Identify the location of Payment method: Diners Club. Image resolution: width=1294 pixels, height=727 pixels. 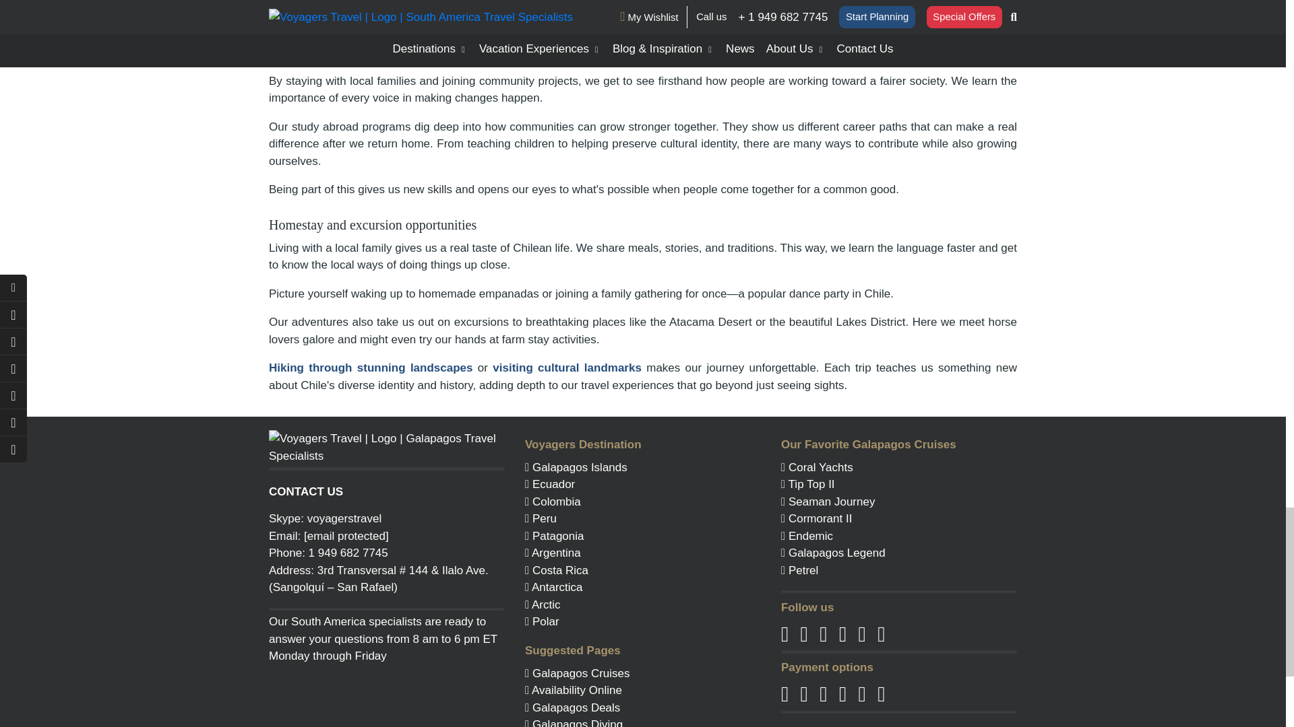
(863, 695).